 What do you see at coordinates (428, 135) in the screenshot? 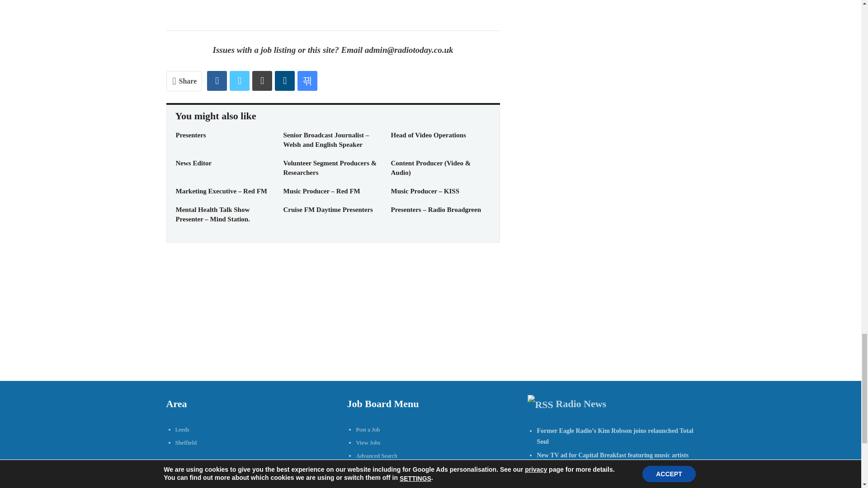
I see `Head of Video Operations` at bounding box center [428, 135].